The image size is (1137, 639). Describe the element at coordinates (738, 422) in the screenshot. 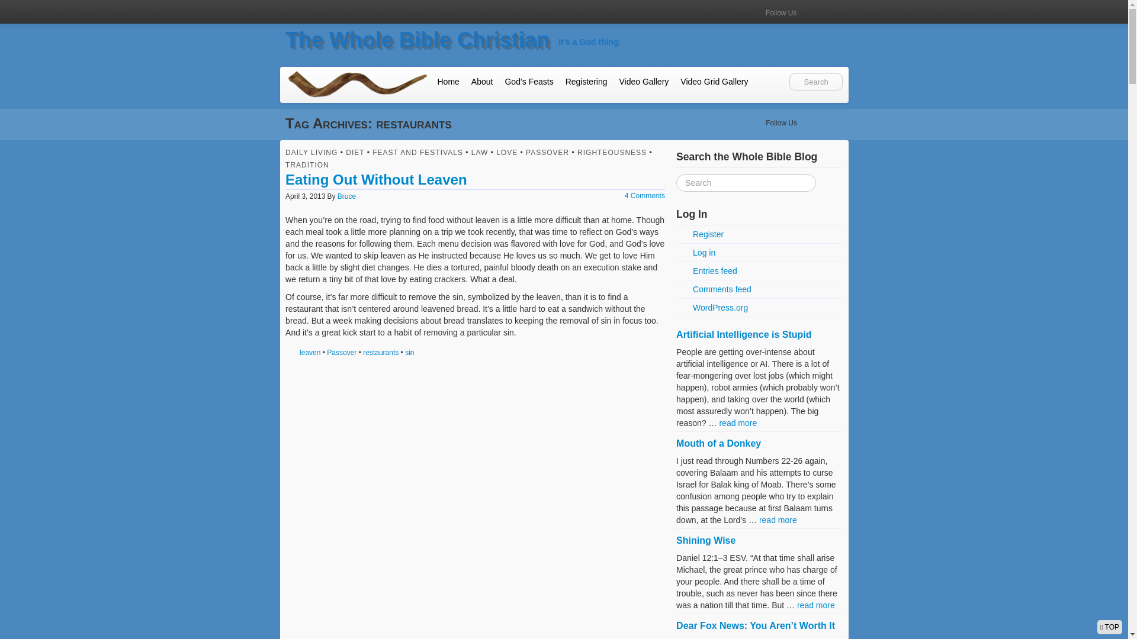

I see `read more` at that location.